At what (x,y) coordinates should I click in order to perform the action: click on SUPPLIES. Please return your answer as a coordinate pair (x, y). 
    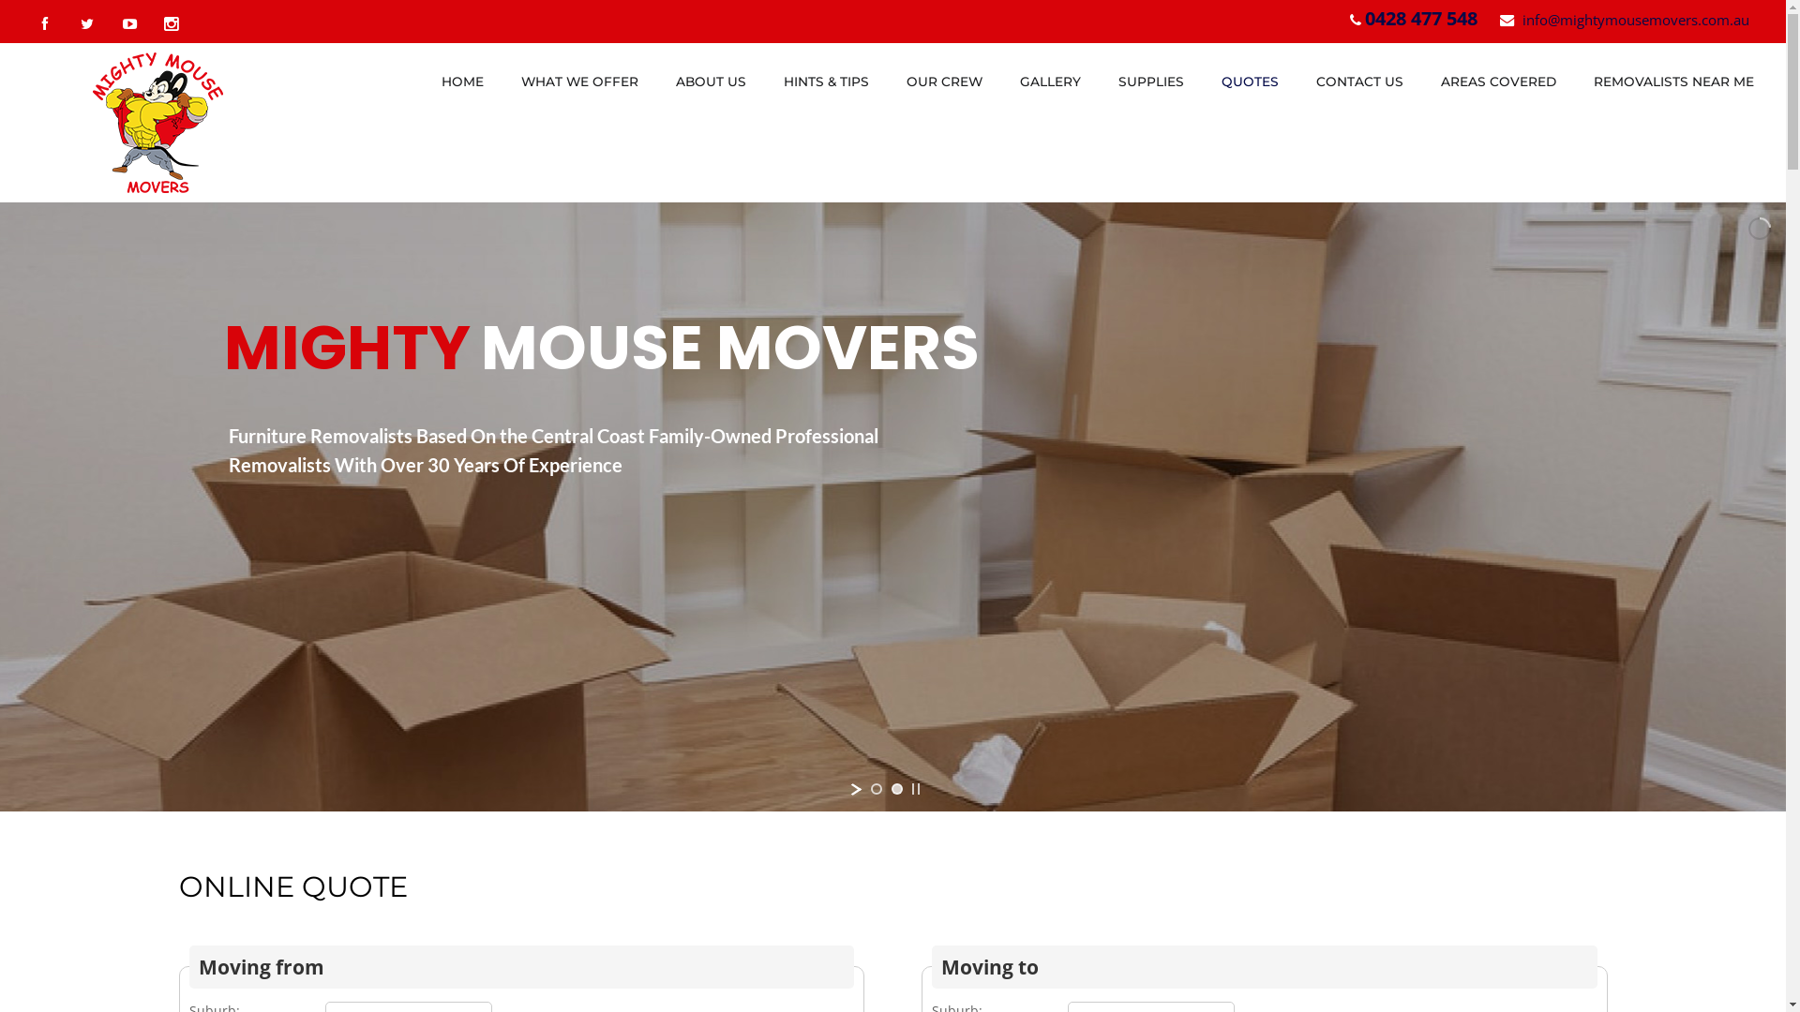
    Looking at the image, I should click on (1151, 82).